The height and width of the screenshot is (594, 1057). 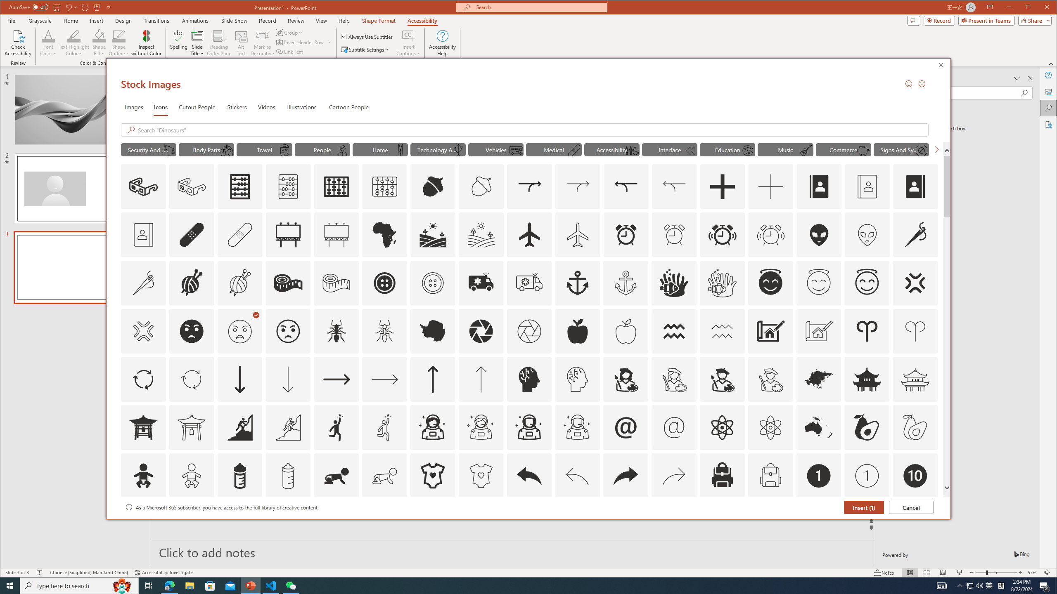 I want to click on Slide Title, so click(x=197, y=43).